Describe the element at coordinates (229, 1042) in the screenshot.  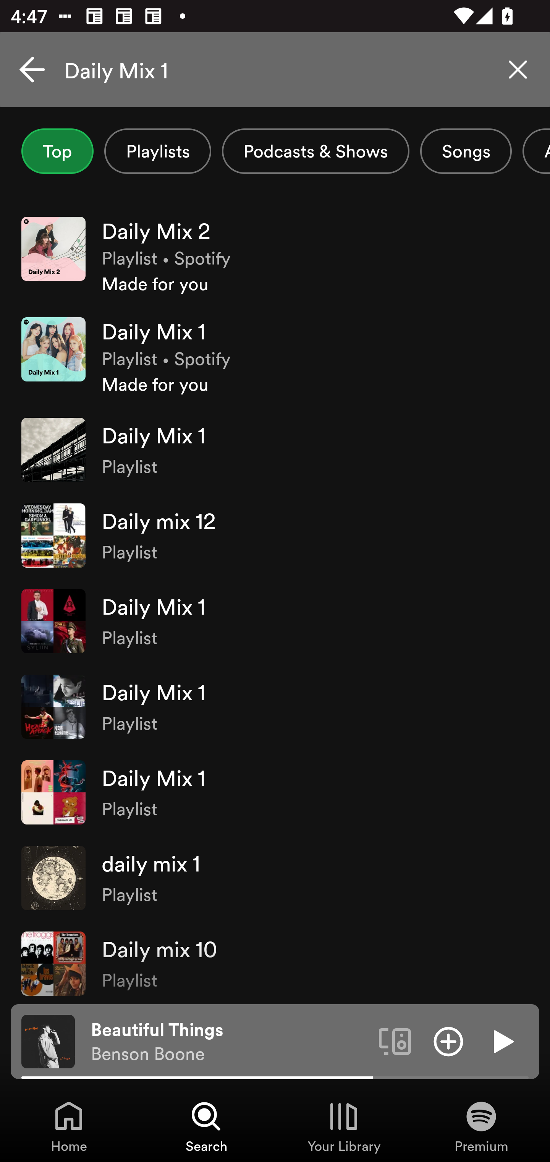
I see `Beautiful Things Benson Boone` at that location.